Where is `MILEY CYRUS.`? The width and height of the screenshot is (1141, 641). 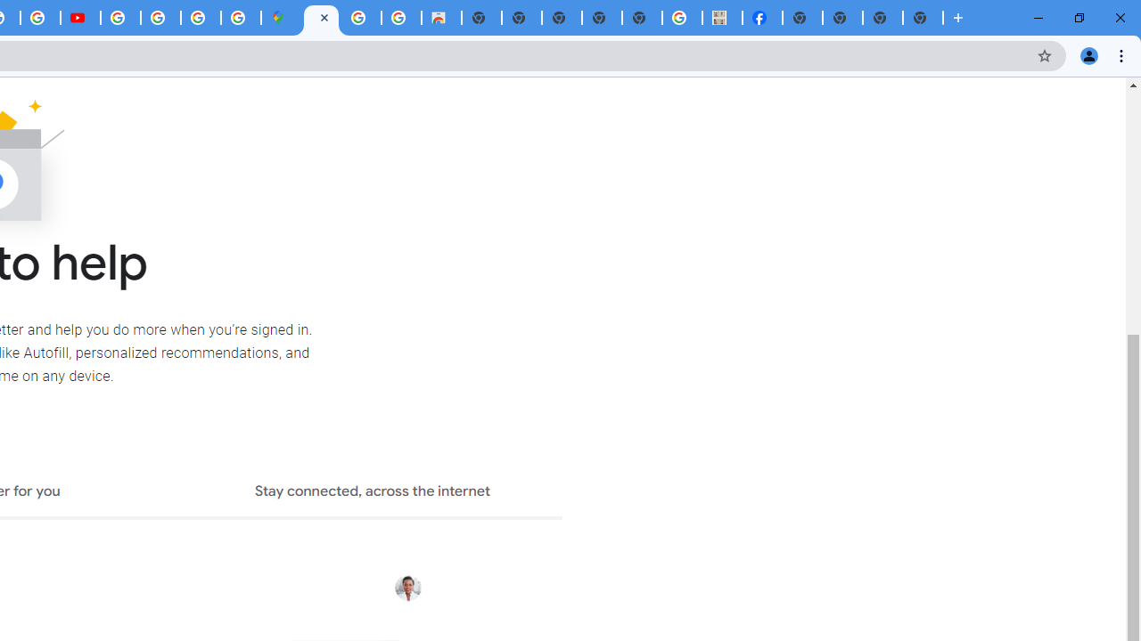
MILEY CYRUS. is located at coordinates (722, 18).